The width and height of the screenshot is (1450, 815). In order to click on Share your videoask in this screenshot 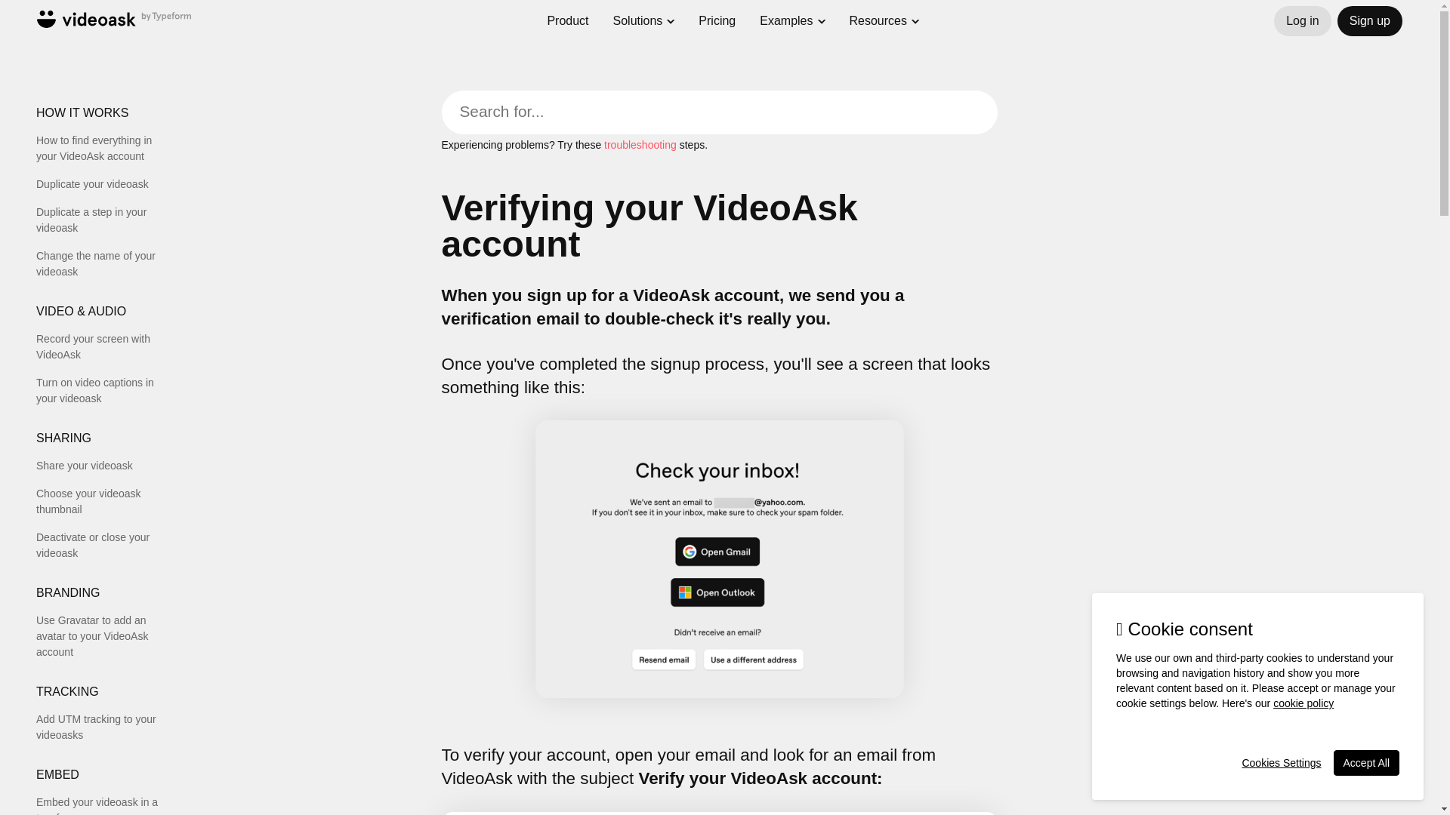, I will do `click(105, 465)`.